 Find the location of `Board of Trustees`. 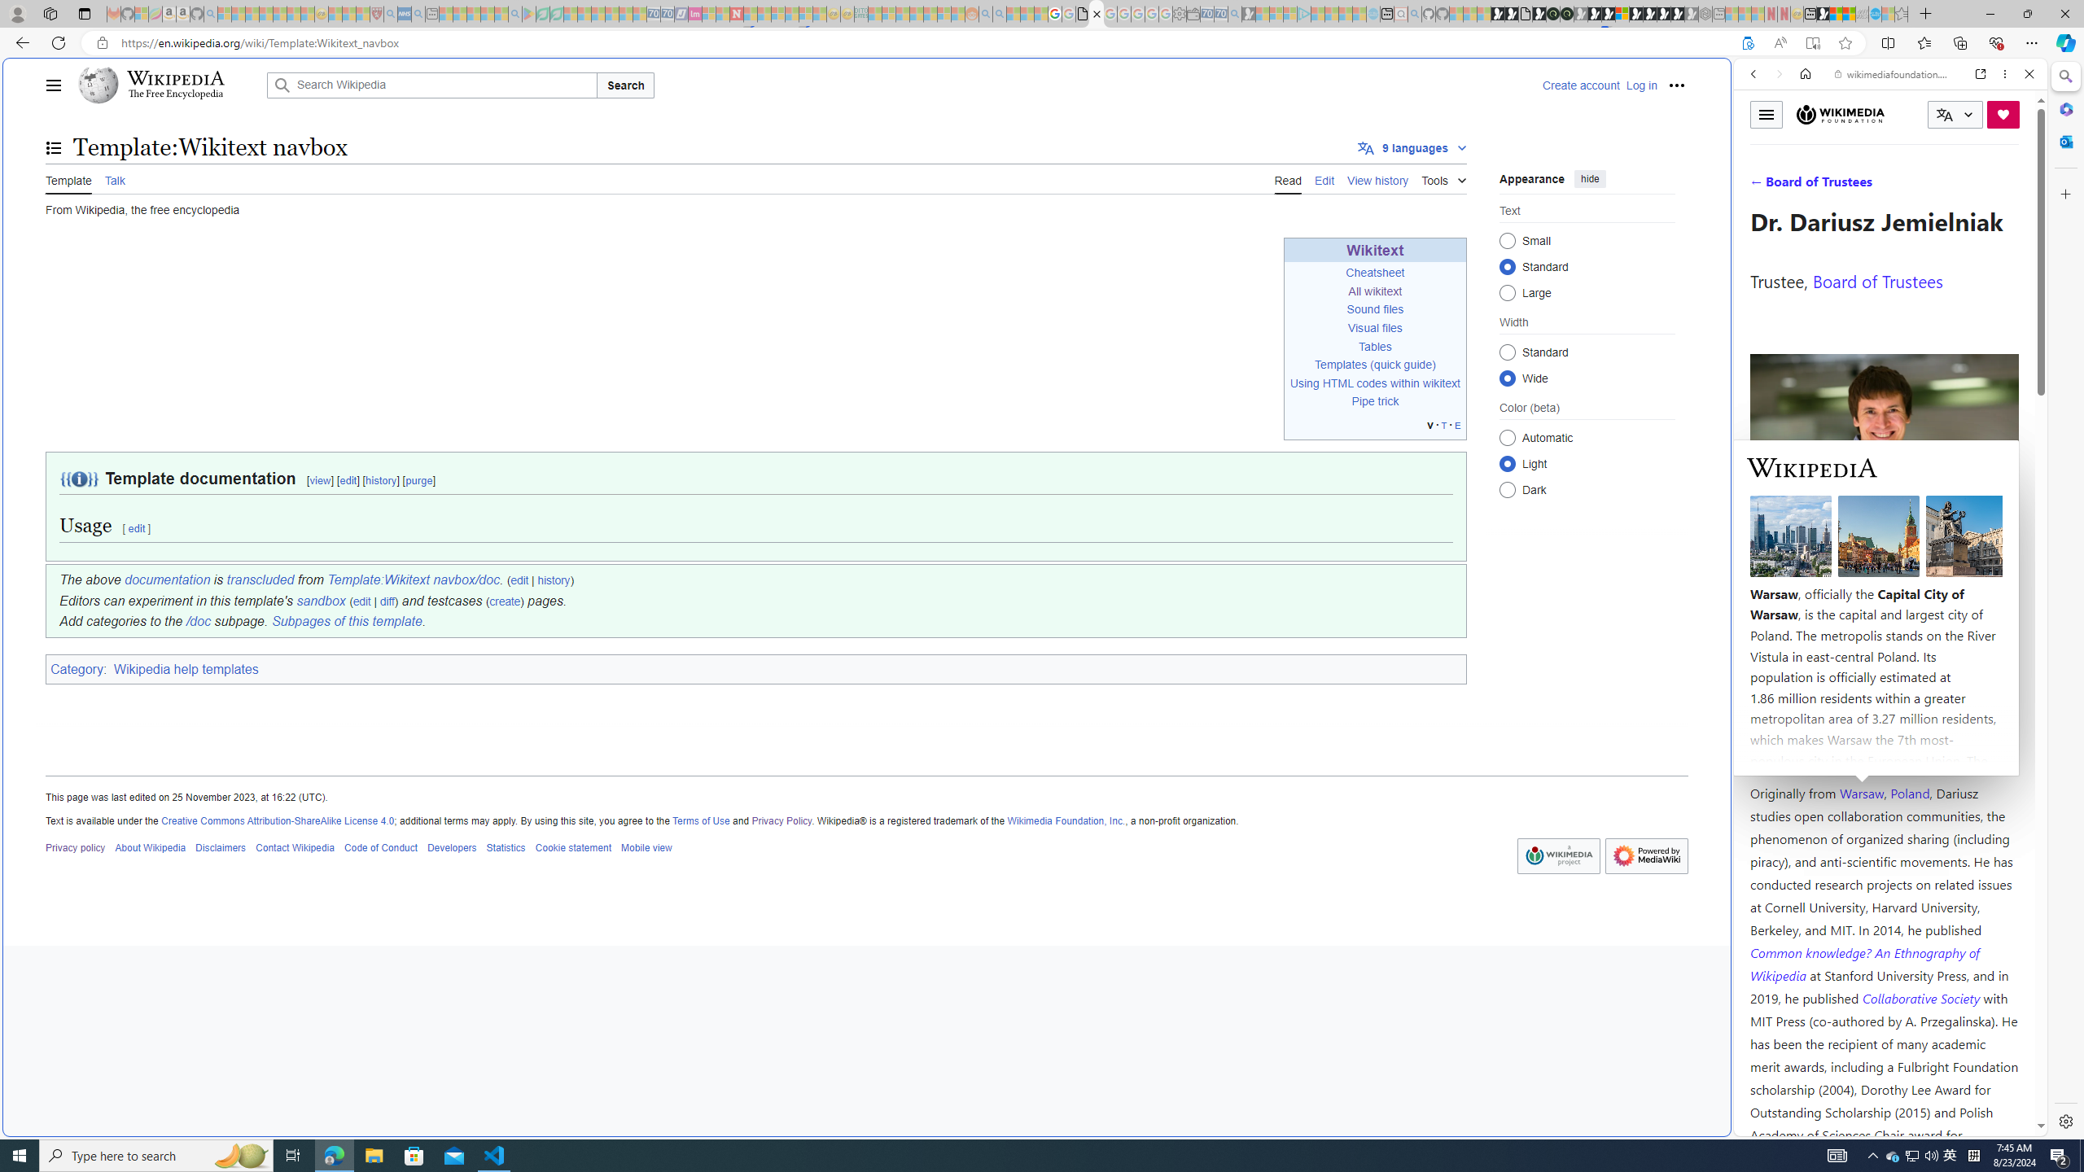

Board of Trustees is located at coordinates (1877, 280).